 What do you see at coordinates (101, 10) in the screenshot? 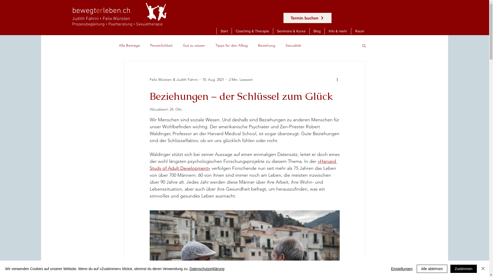
I see `bewegterleben.ch` at bounding box center [101, 10].